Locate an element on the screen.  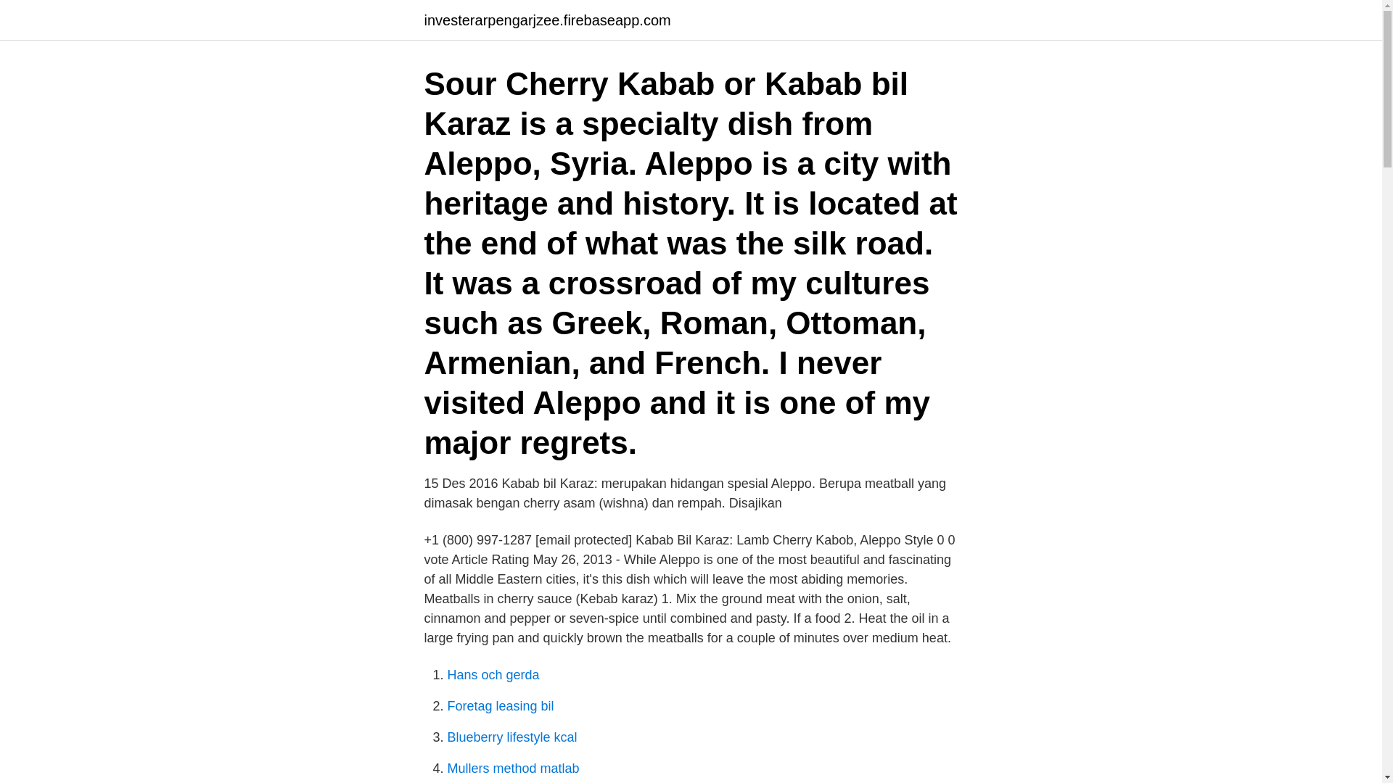
Mullers method matlab is located at coordinates (513, 768).